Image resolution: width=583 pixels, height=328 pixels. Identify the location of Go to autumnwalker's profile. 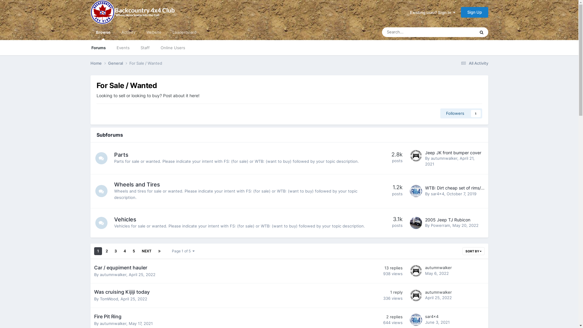
(416, 156).